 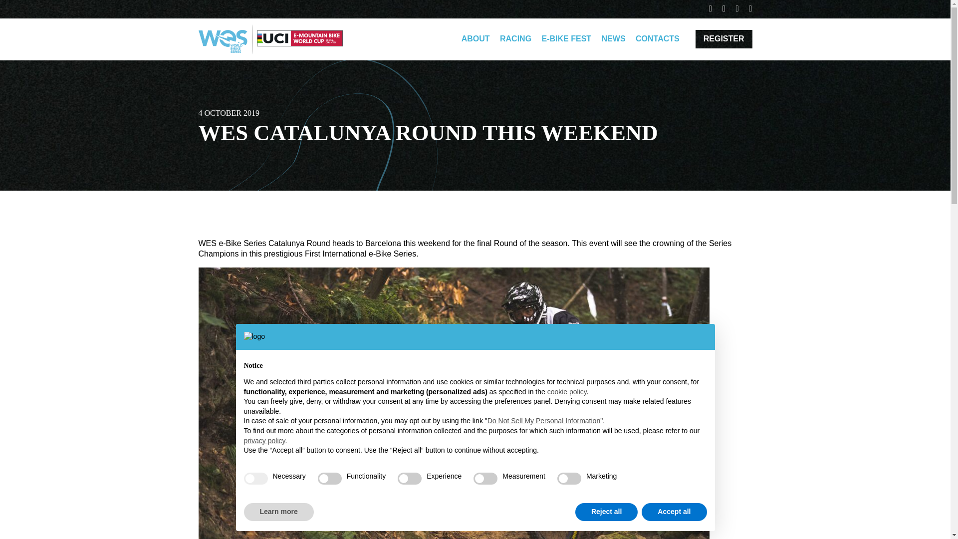 What do you see at coordinates (567, 39) in the screenshot?
I see `E-BIKE FEST` at bounding box center [567, 39].